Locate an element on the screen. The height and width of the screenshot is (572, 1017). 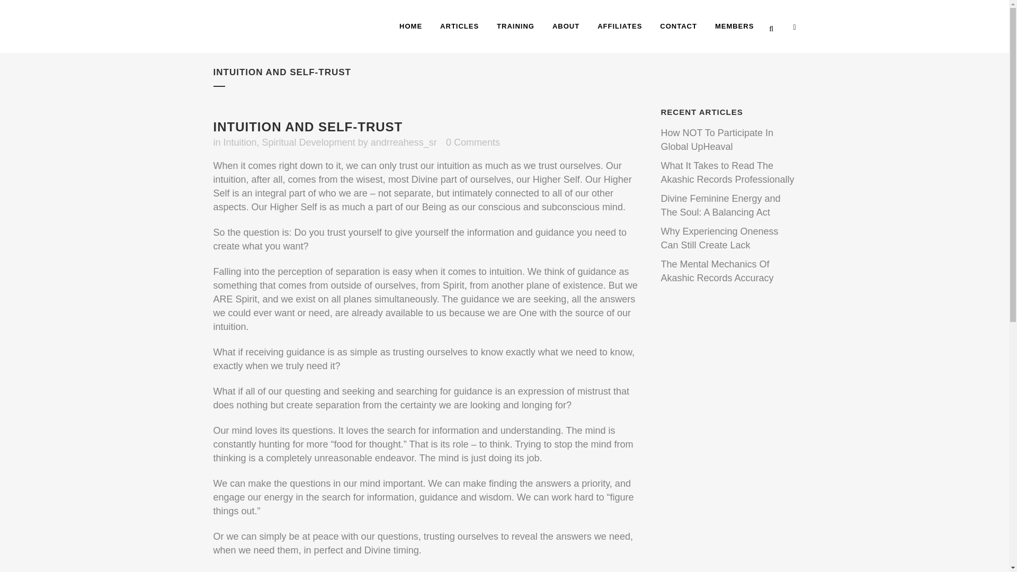
Intuition is located at coordinates (240, 142).